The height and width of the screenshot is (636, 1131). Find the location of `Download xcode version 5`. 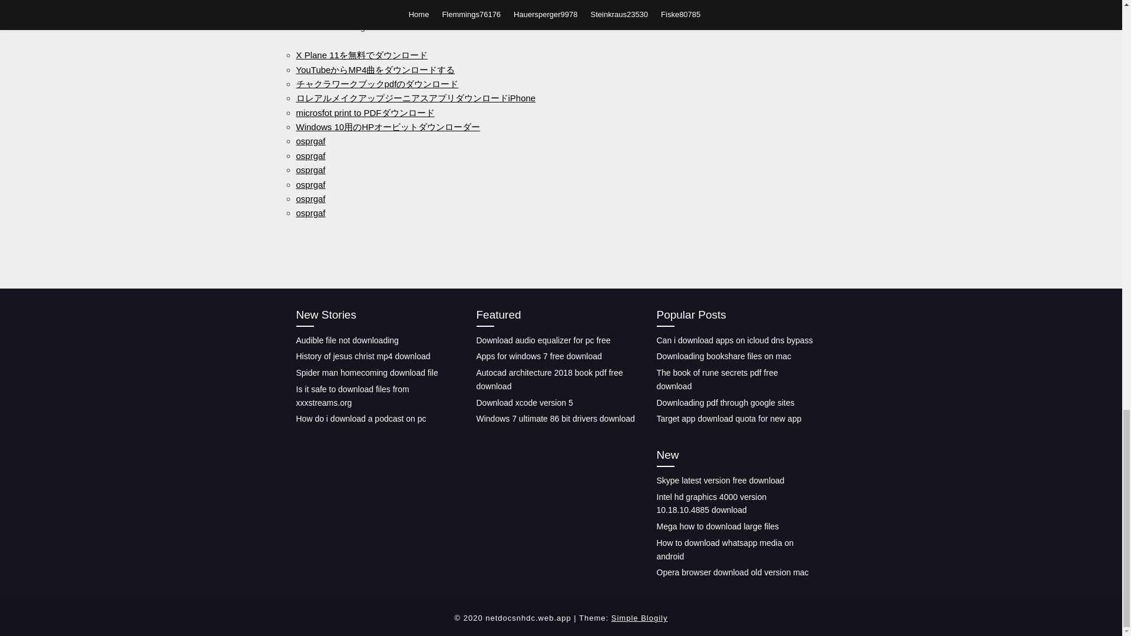

Download xcode version 5 is located at coordinates (524, 402).